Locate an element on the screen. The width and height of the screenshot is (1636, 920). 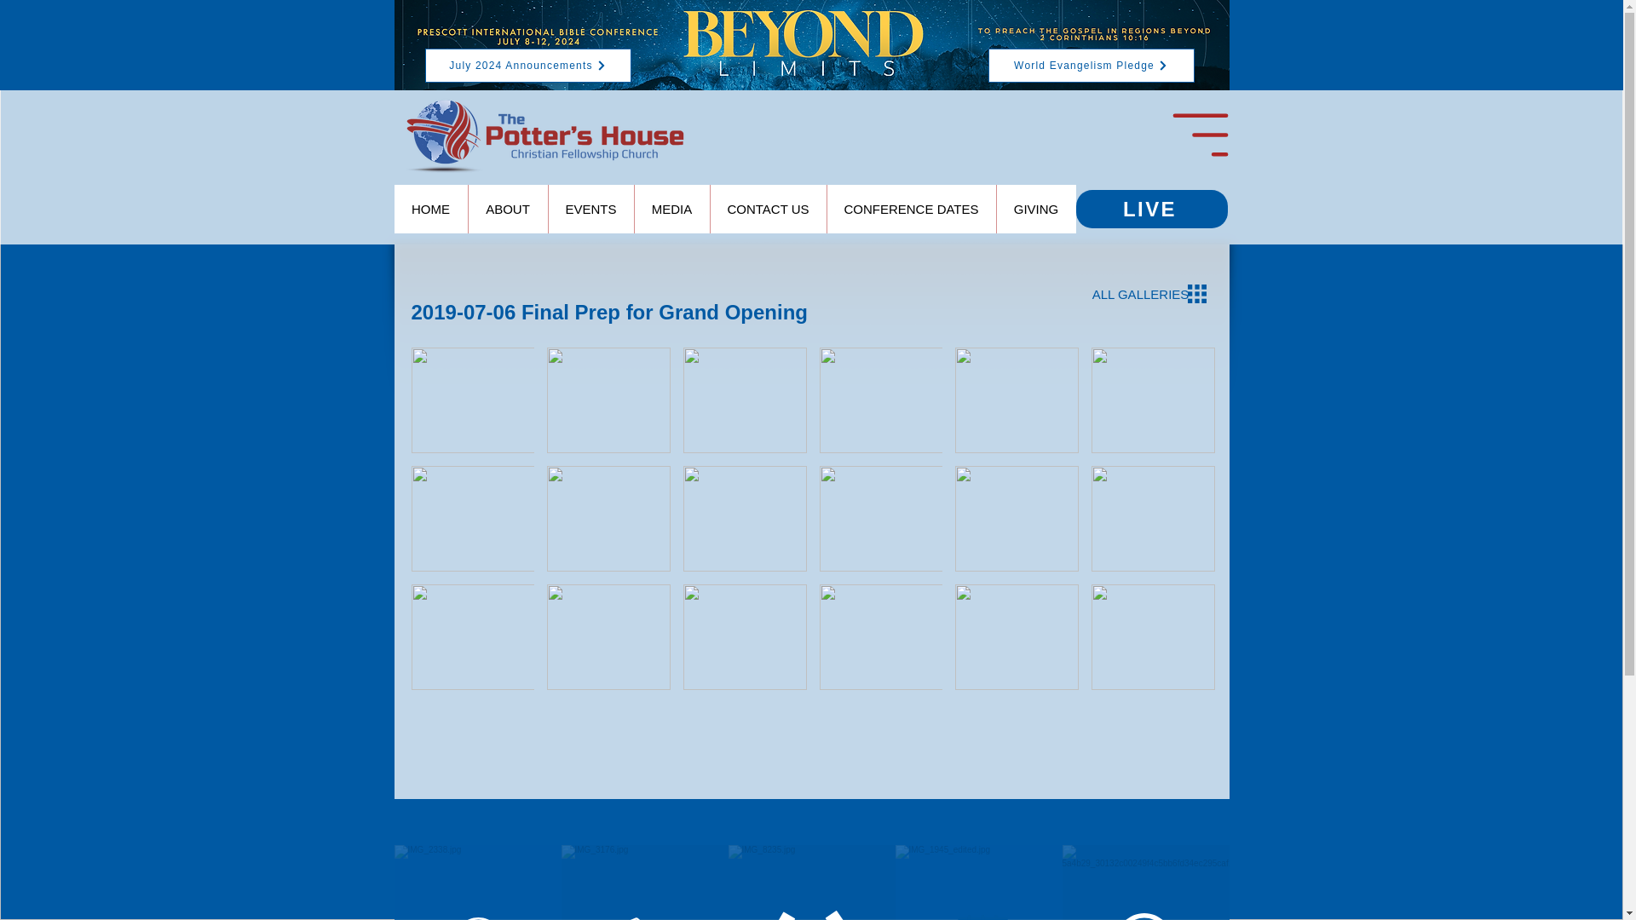
CONTACT US is located at coordinates (767, 210).